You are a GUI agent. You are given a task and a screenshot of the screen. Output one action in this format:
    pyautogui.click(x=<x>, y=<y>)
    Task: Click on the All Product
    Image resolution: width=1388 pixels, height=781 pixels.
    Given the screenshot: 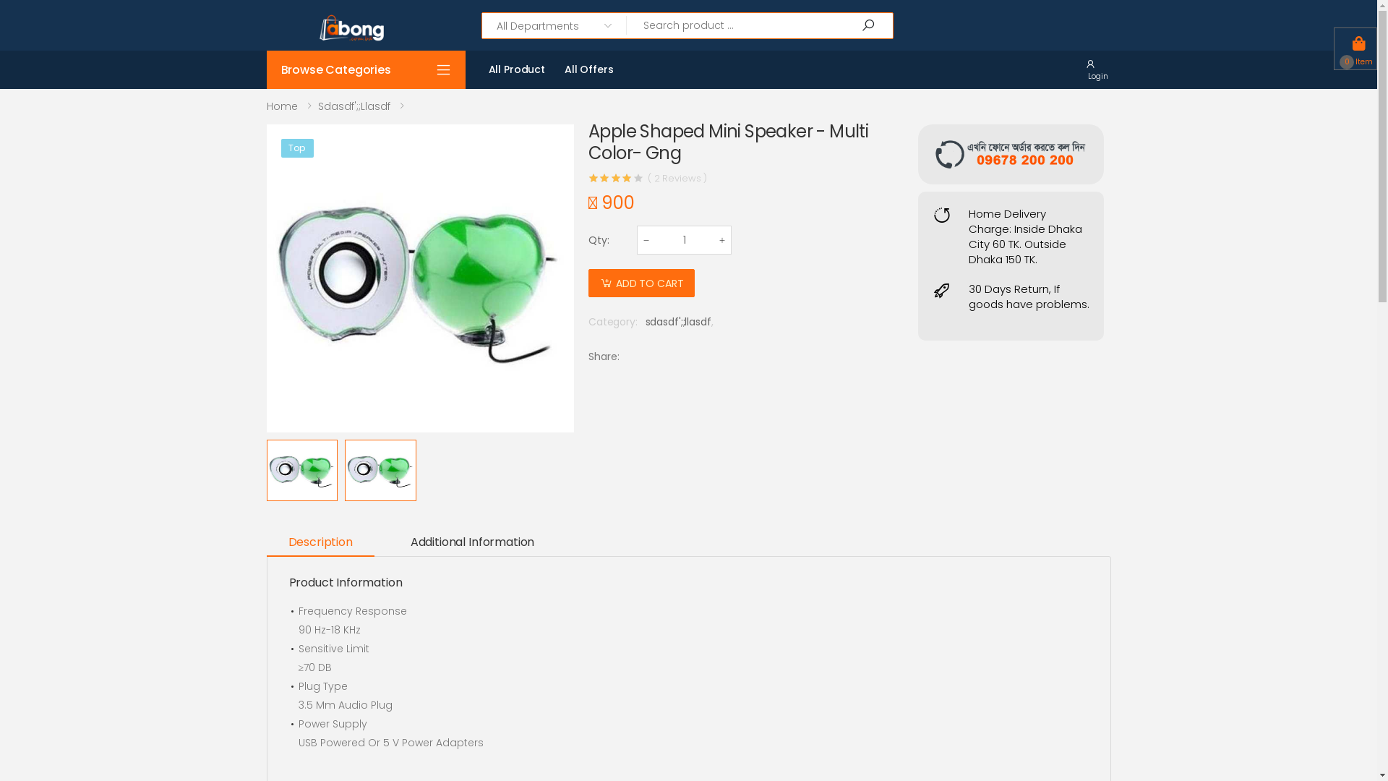 What is the action you would take?
    pyautogui.click(x=517, y=69)
    